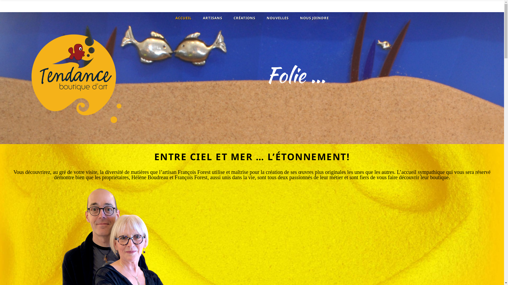  Describe the element at coordinates (183, 18) in the screenshot. I see `ACCUEIL` at that location.